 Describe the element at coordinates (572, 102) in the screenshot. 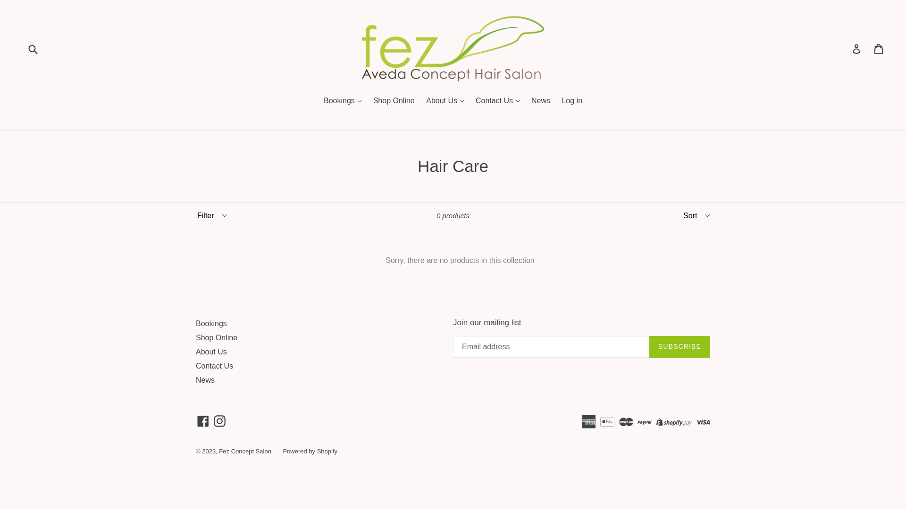

I see `Log in` at that location.